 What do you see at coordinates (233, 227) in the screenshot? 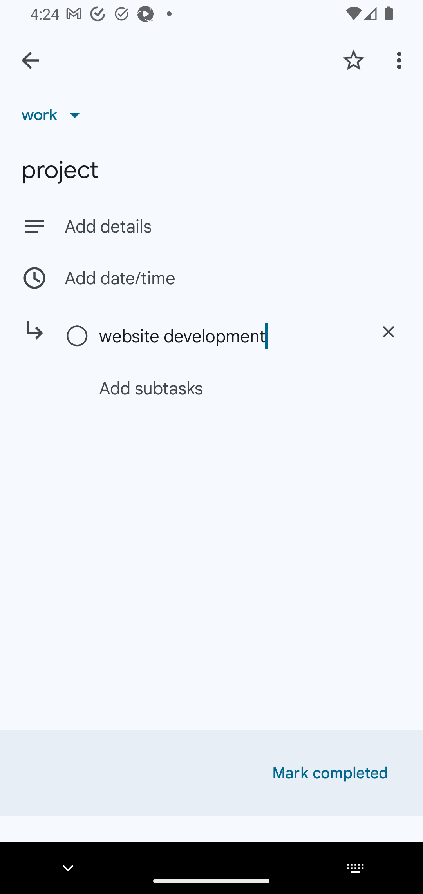
I see `Add details` at bounding box center [233, 227].